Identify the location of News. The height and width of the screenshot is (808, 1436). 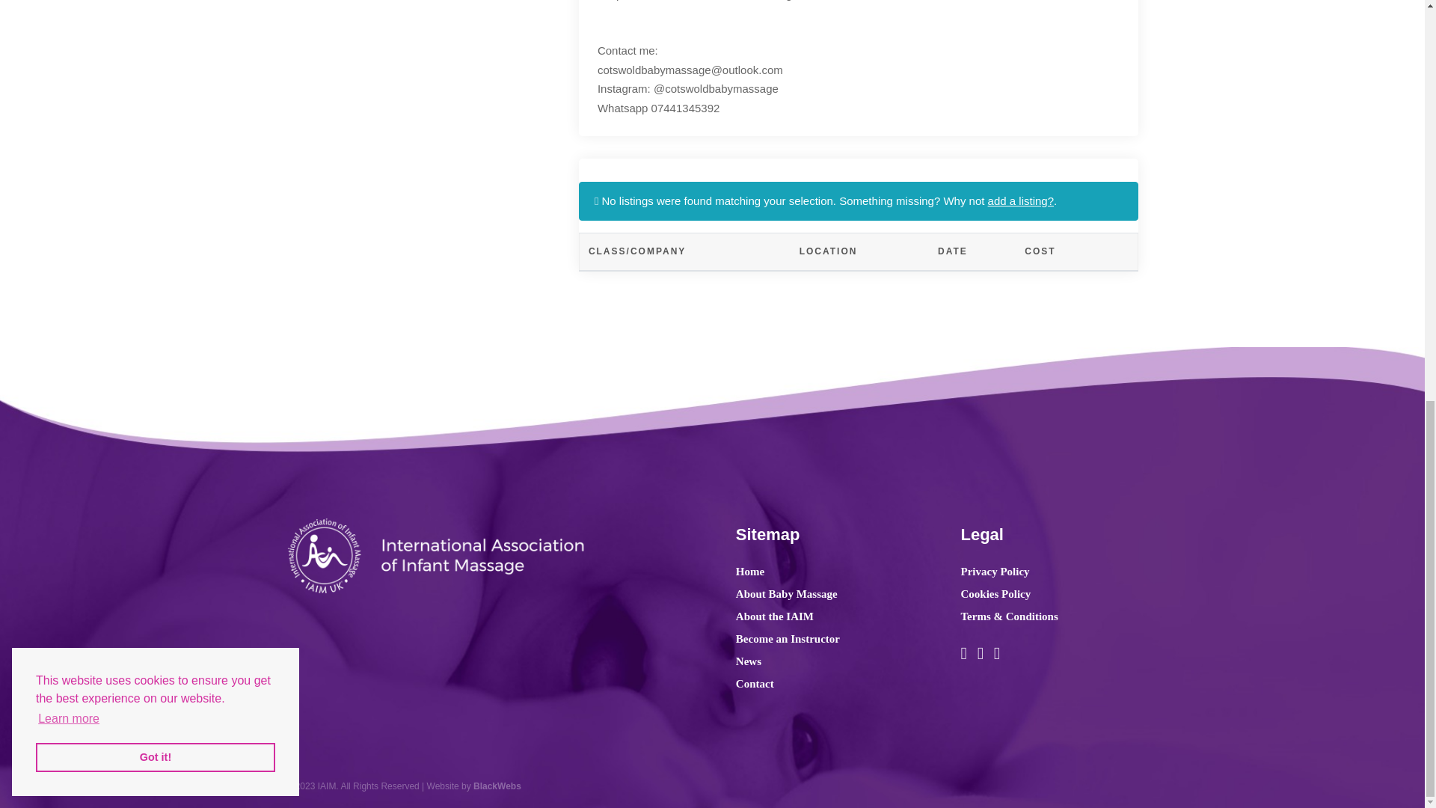
(748, 661).